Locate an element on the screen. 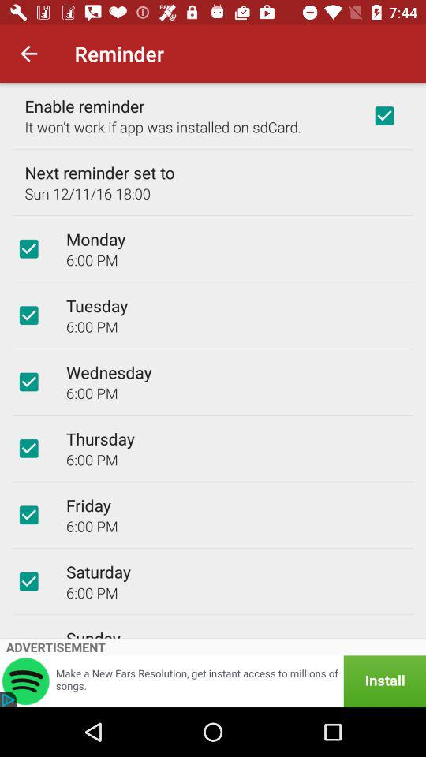 The height and width of the screenshot is (757, 426). click the icon to the left of the sunday is located at coordinates (28, 635).